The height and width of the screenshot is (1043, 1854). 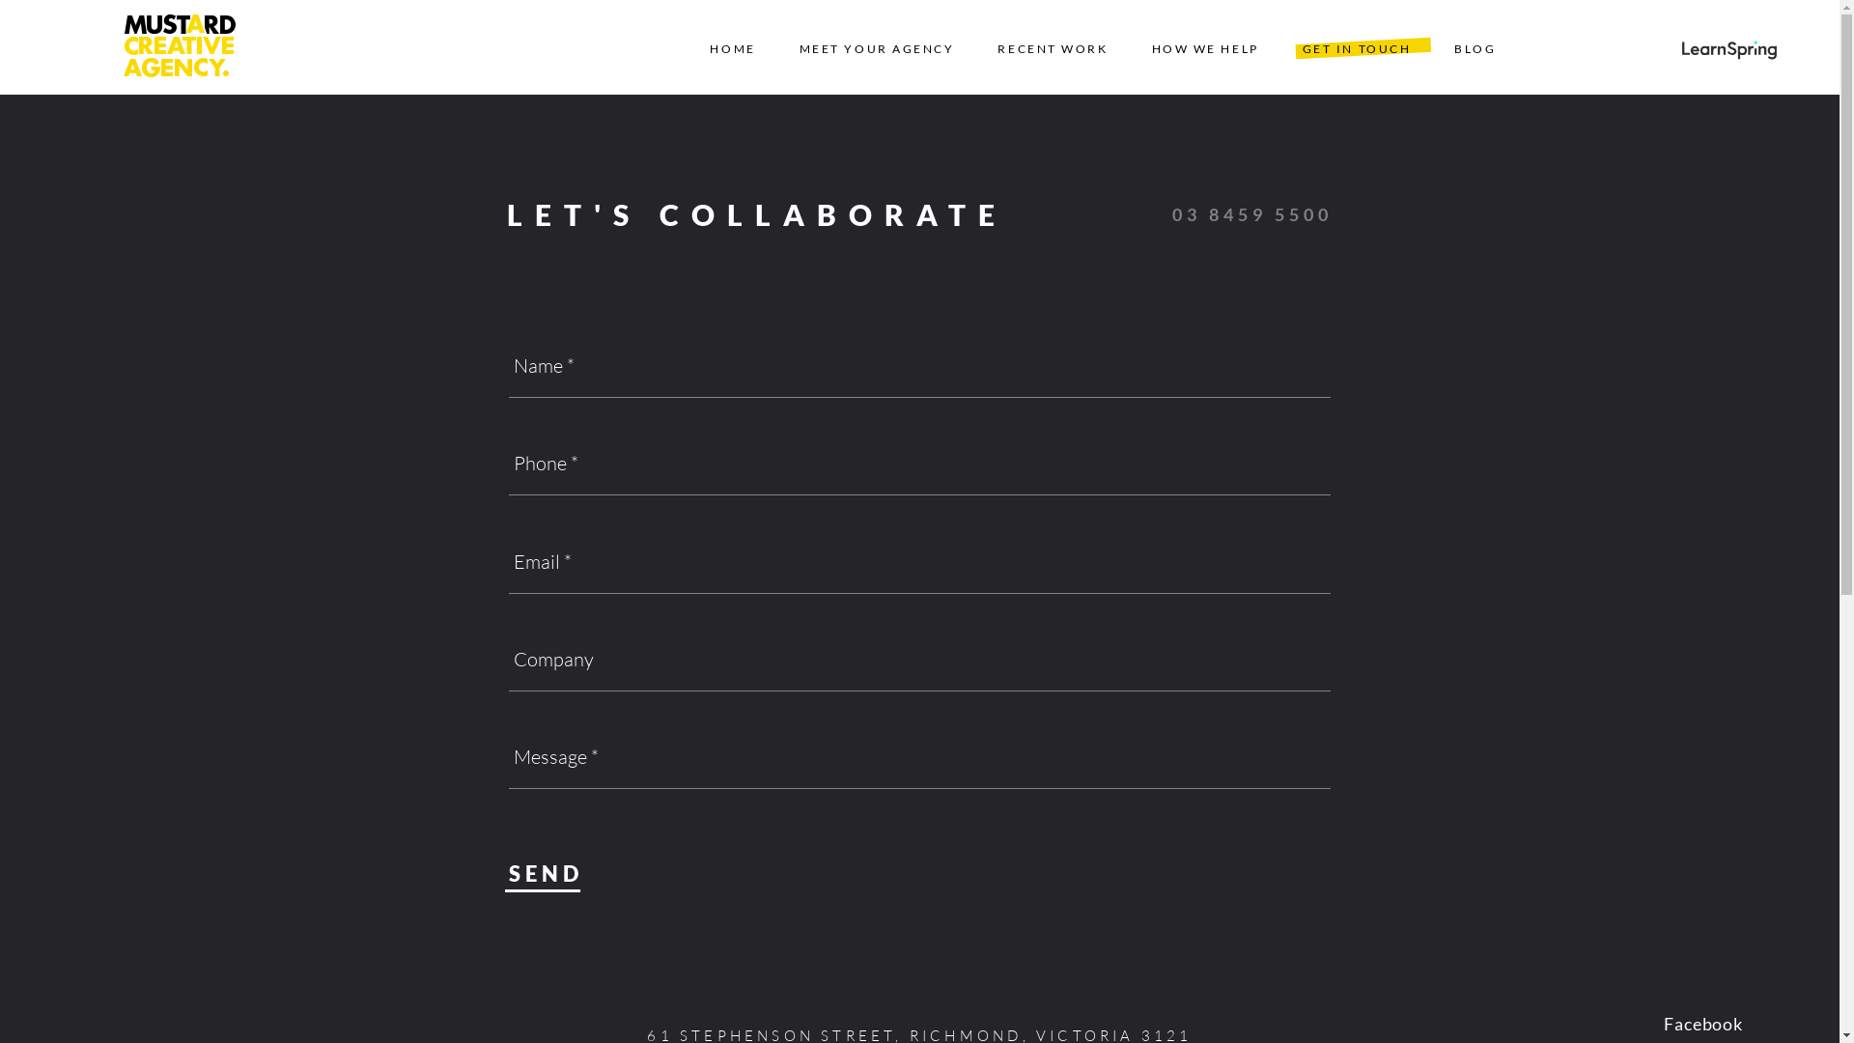 What do you see at coordinates (1699, 47) in the screenshot?
I see `Go Home` at bounding box center [1699, 47].